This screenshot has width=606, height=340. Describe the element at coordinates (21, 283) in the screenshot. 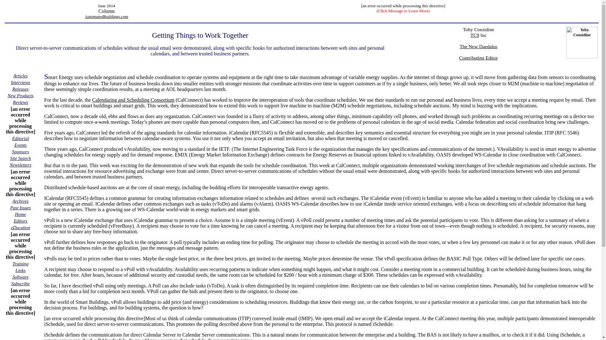

I see `Subscribe` at that location.